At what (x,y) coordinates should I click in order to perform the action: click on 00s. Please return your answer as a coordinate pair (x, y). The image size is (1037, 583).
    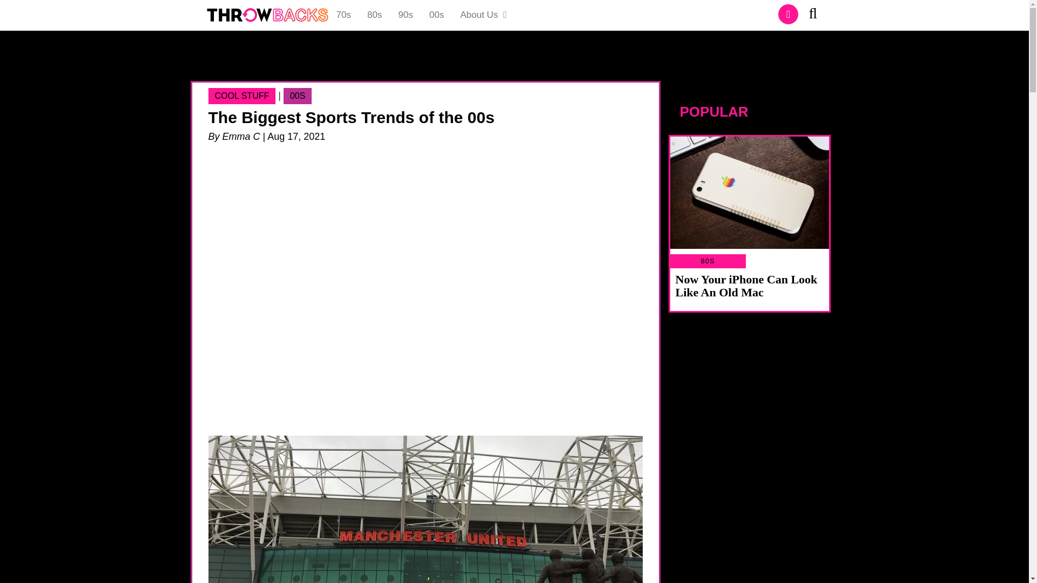
    Looking at the image, I should click on (436, 15).